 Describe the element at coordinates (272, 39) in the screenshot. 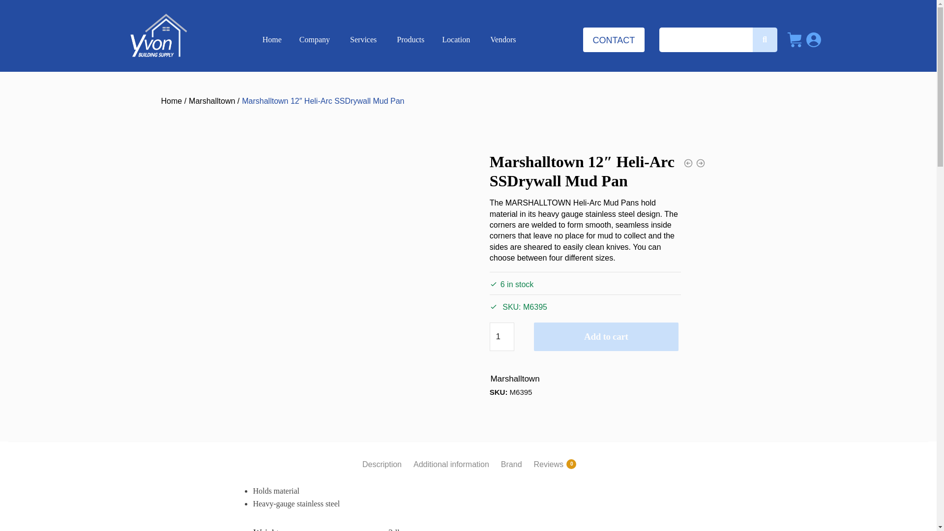

I see `Home` at that location.